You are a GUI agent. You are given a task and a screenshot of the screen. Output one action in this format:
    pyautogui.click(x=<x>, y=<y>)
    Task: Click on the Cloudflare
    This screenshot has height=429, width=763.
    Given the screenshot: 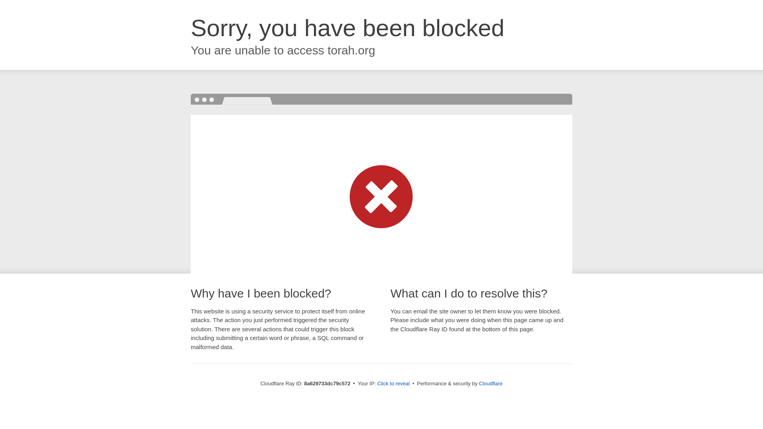 What is the action you would take?
    pyautogui.click(x=490, y=383)
    